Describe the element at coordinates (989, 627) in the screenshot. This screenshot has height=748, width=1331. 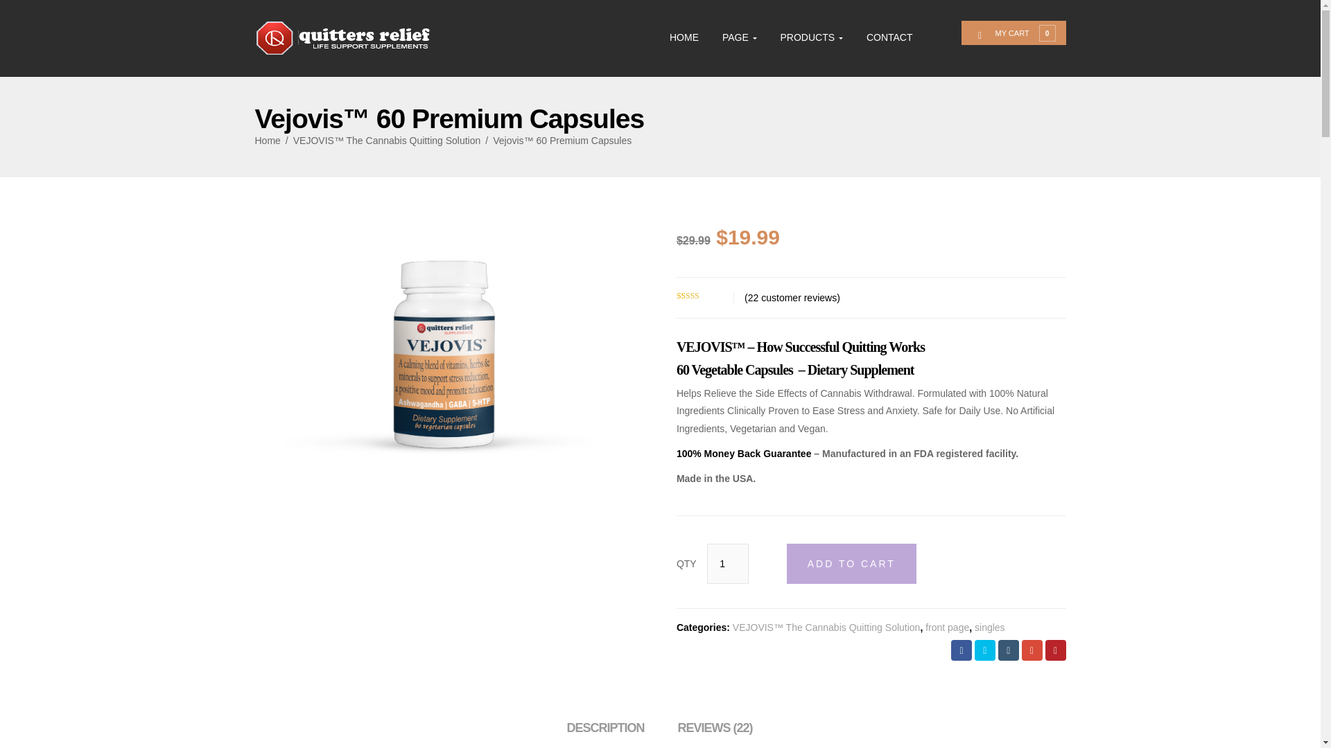
I see `singles` at that location.